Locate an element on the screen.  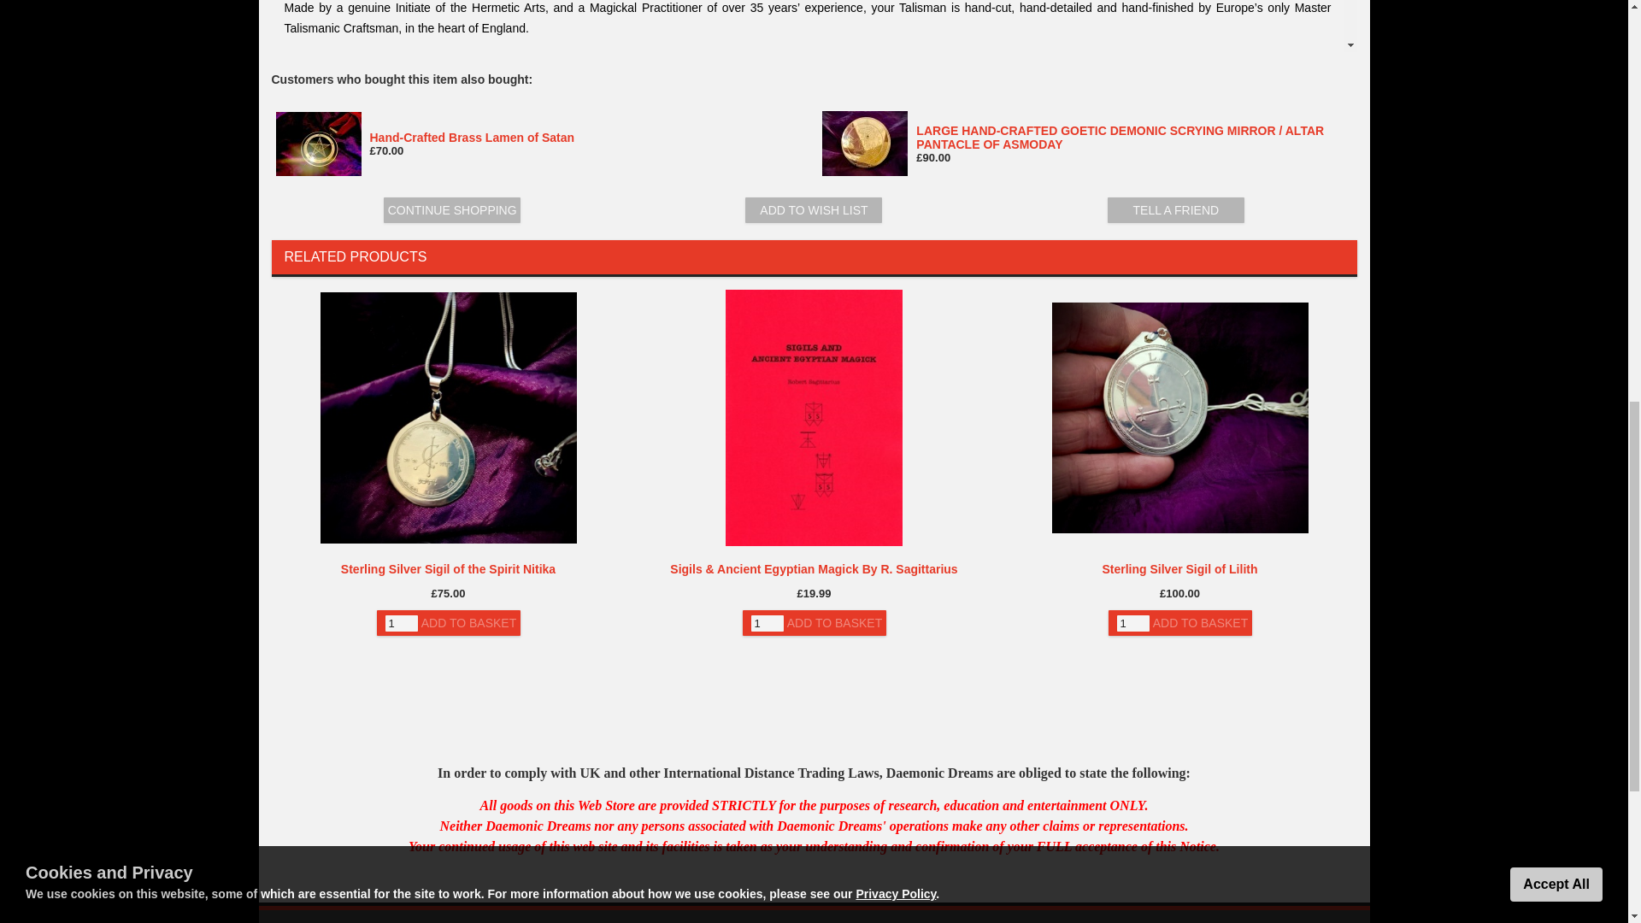
ADD TO BASKET is located at coordinates (834, 622).